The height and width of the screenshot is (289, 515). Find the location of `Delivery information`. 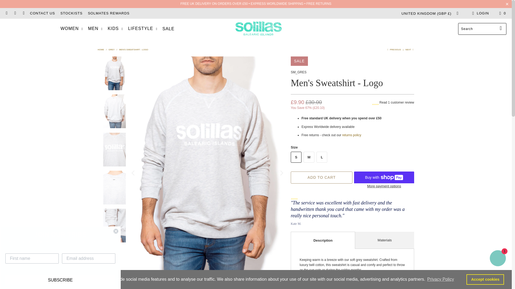

Delivery information is located at coordinates (256, 3).